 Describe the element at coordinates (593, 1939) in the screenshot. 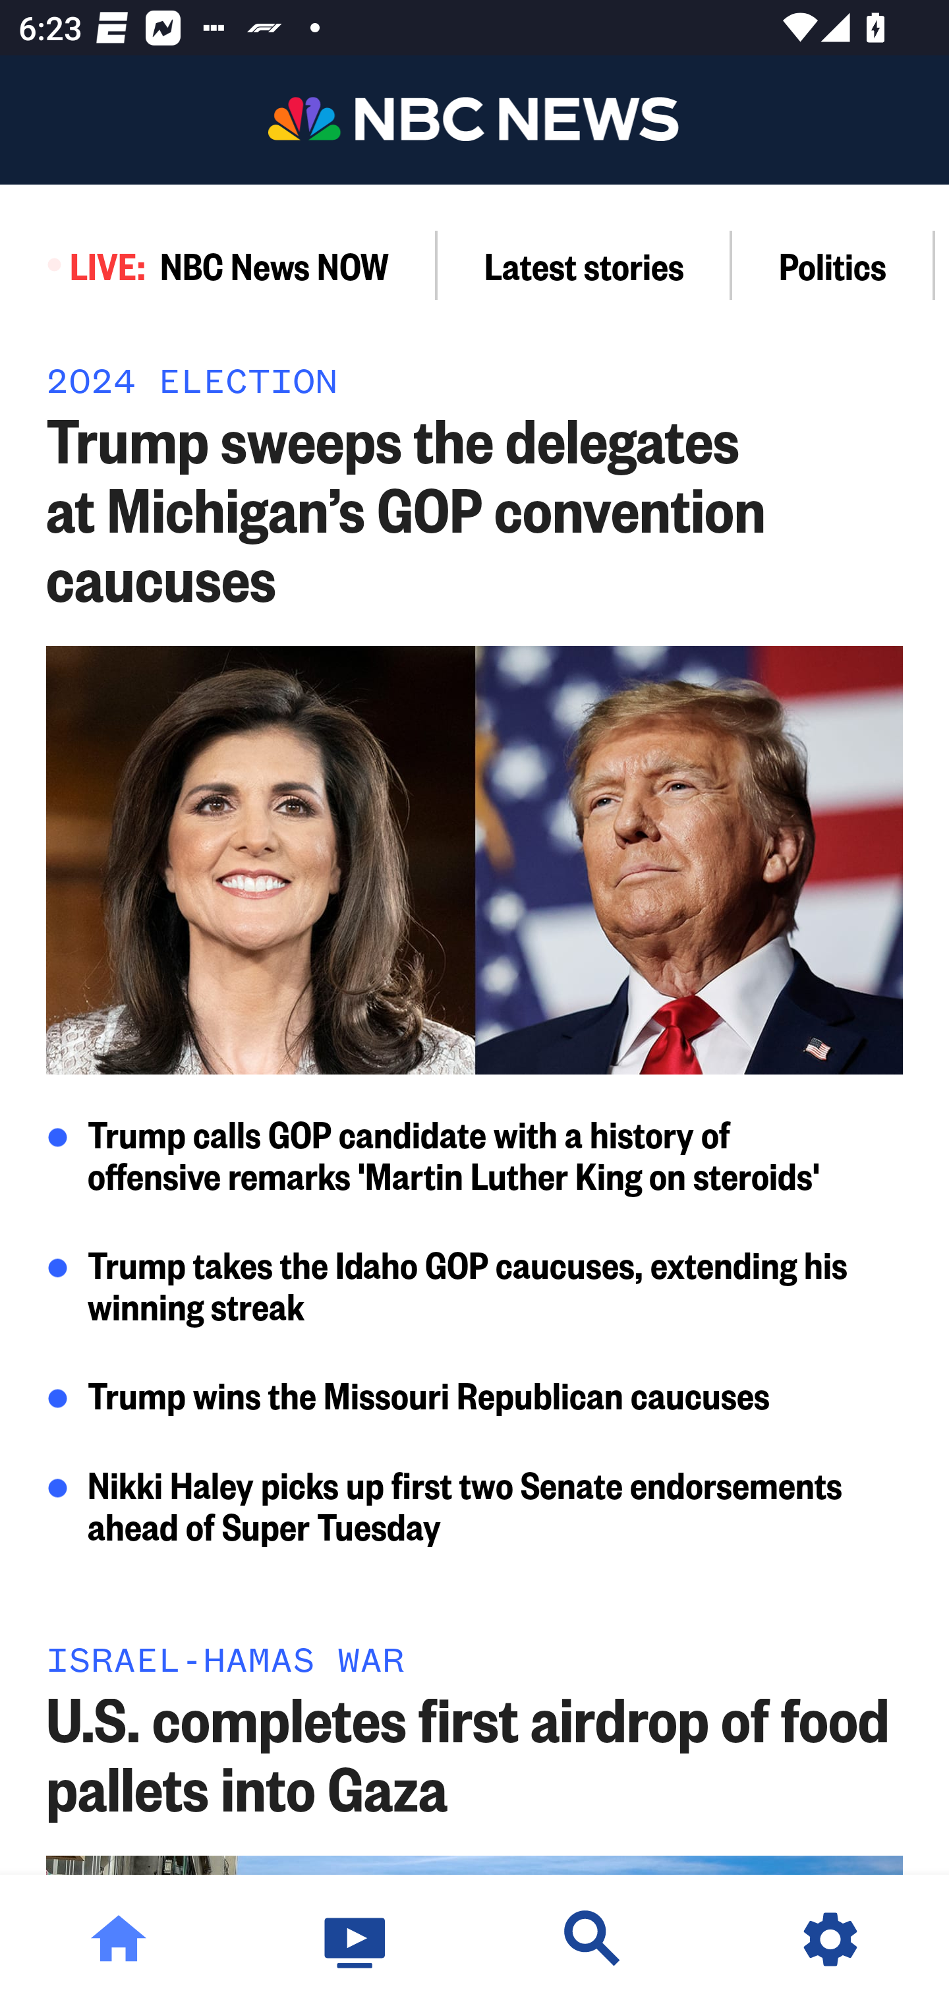

I see `Discover` at that location.